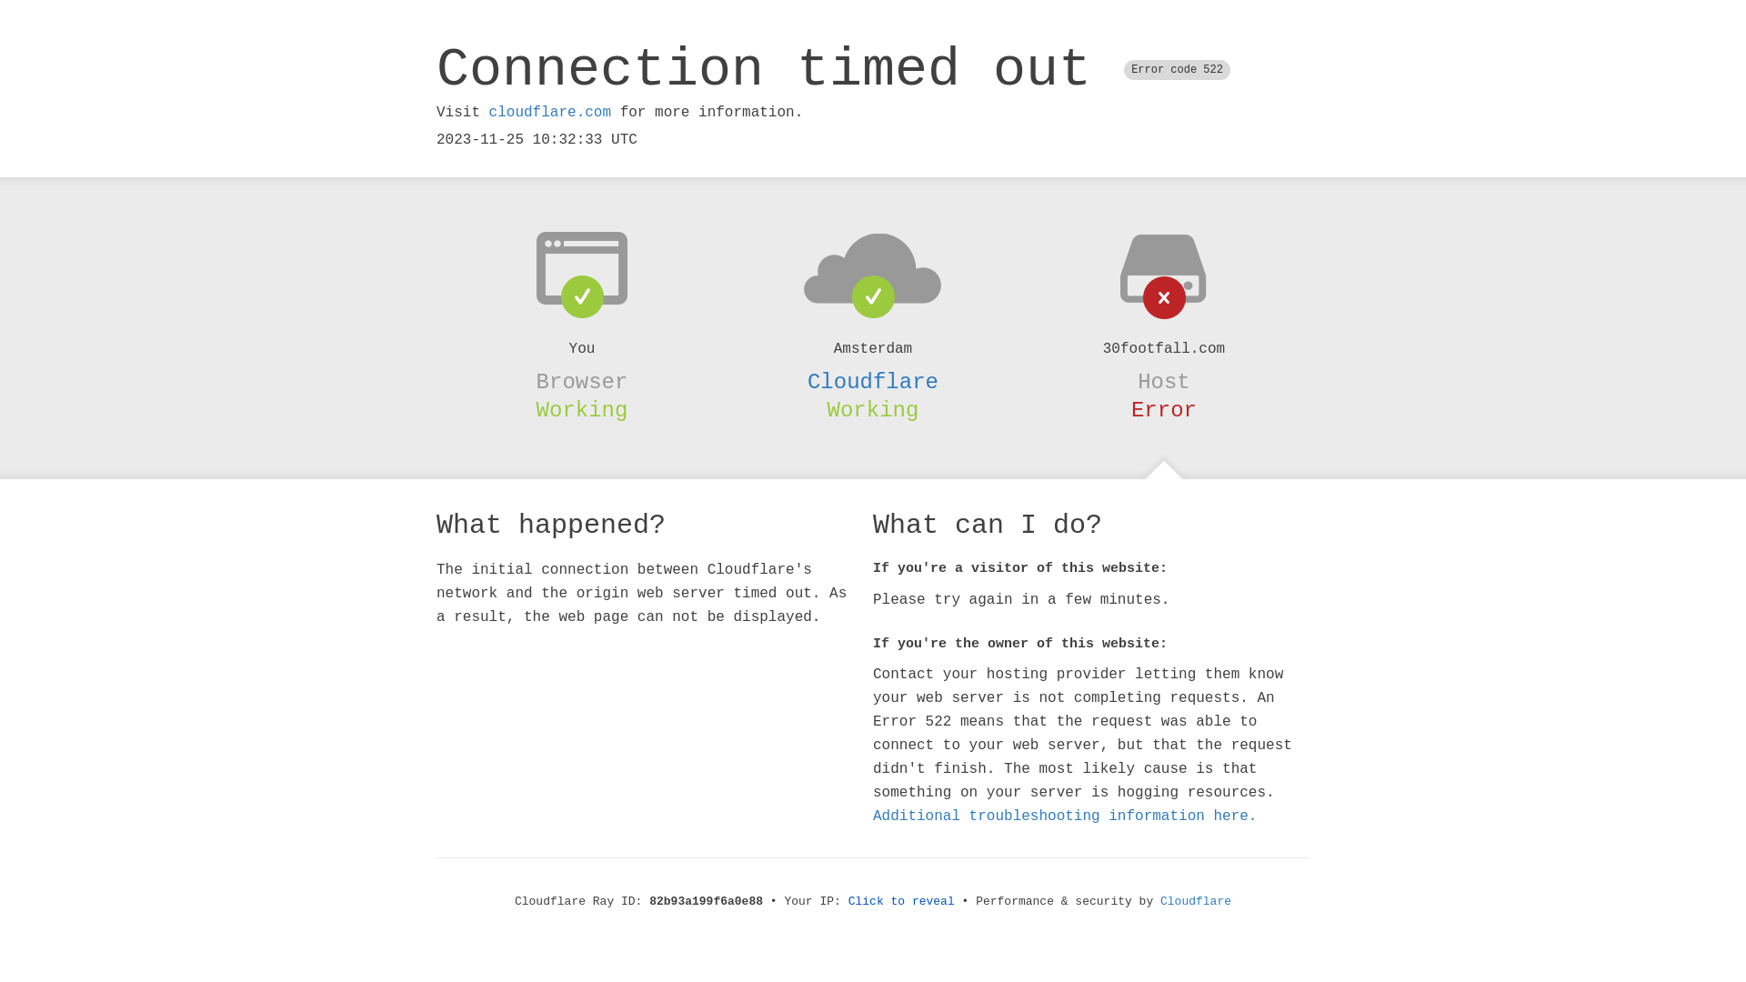 The image size is (1746, 982). Describe the element at coordinates (1065, 817) in the screenshot. I see `Additional troubleshooting information here.` at that location.